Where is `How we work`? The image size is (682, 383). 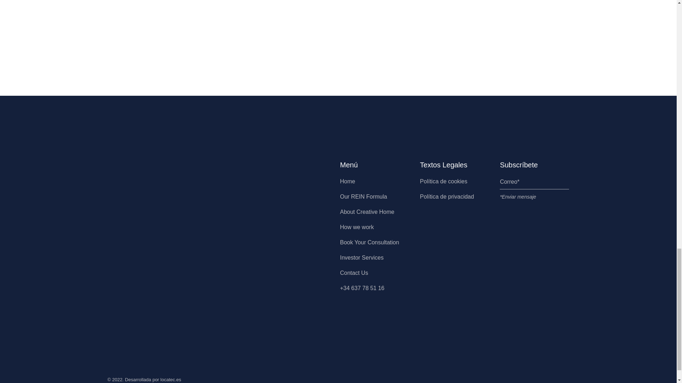 How we work is located at coordinates (357, 227).